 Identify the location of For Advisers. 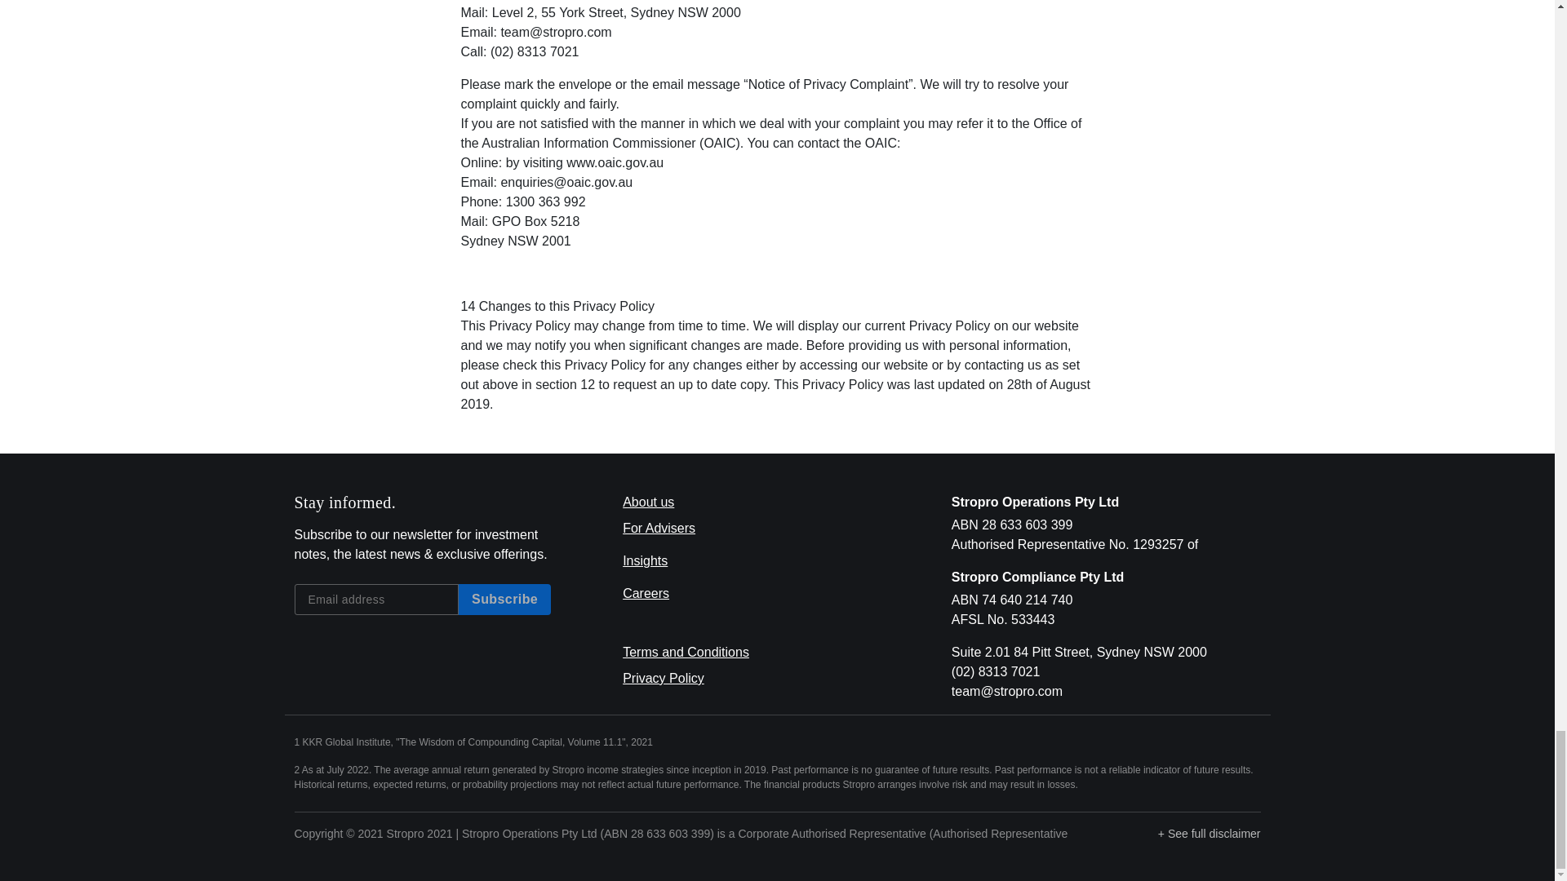
(659, 528).